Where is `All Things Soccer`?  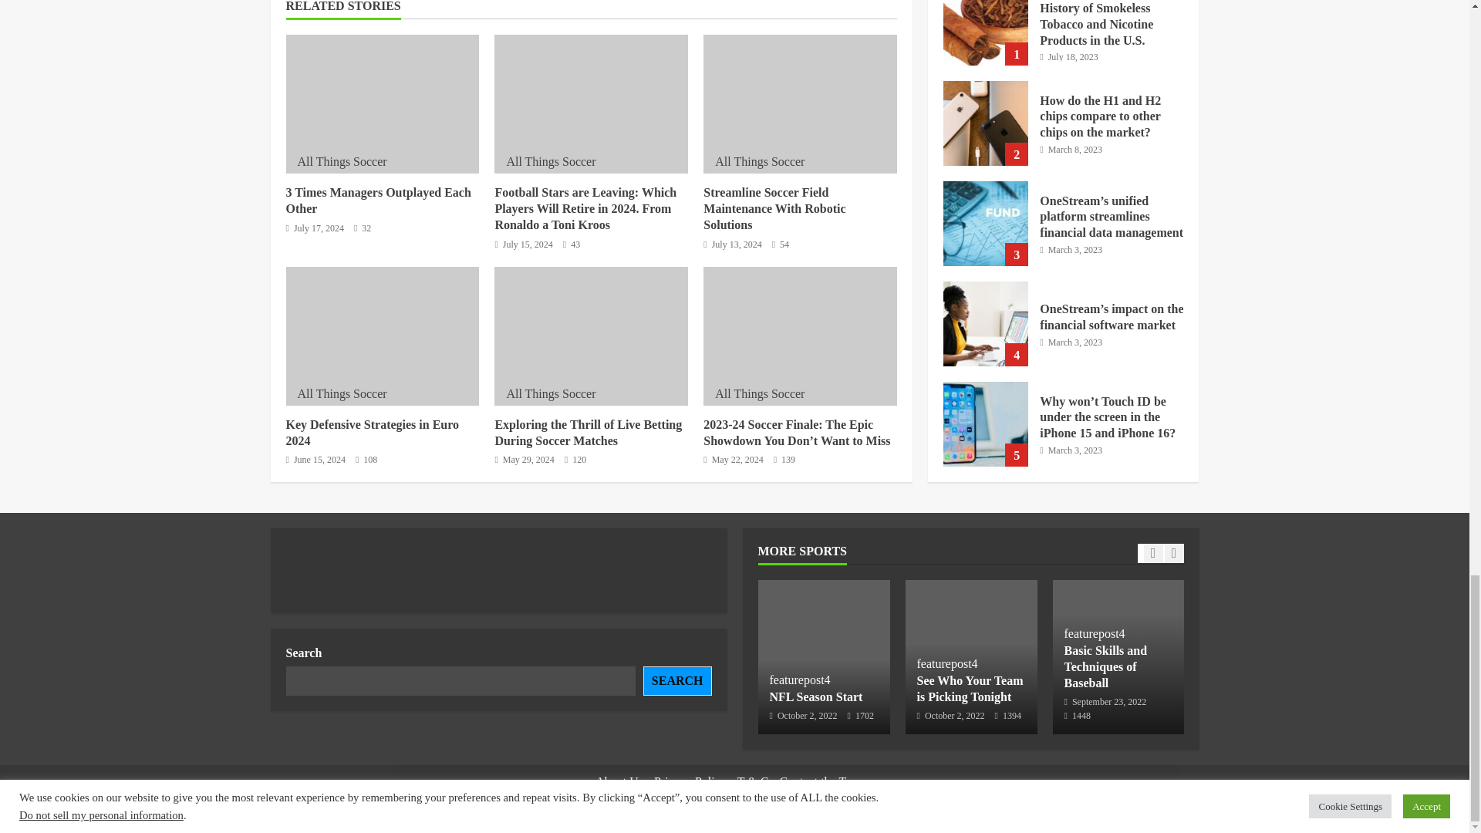
All Things Soccer is located at coordinates (342, 161).